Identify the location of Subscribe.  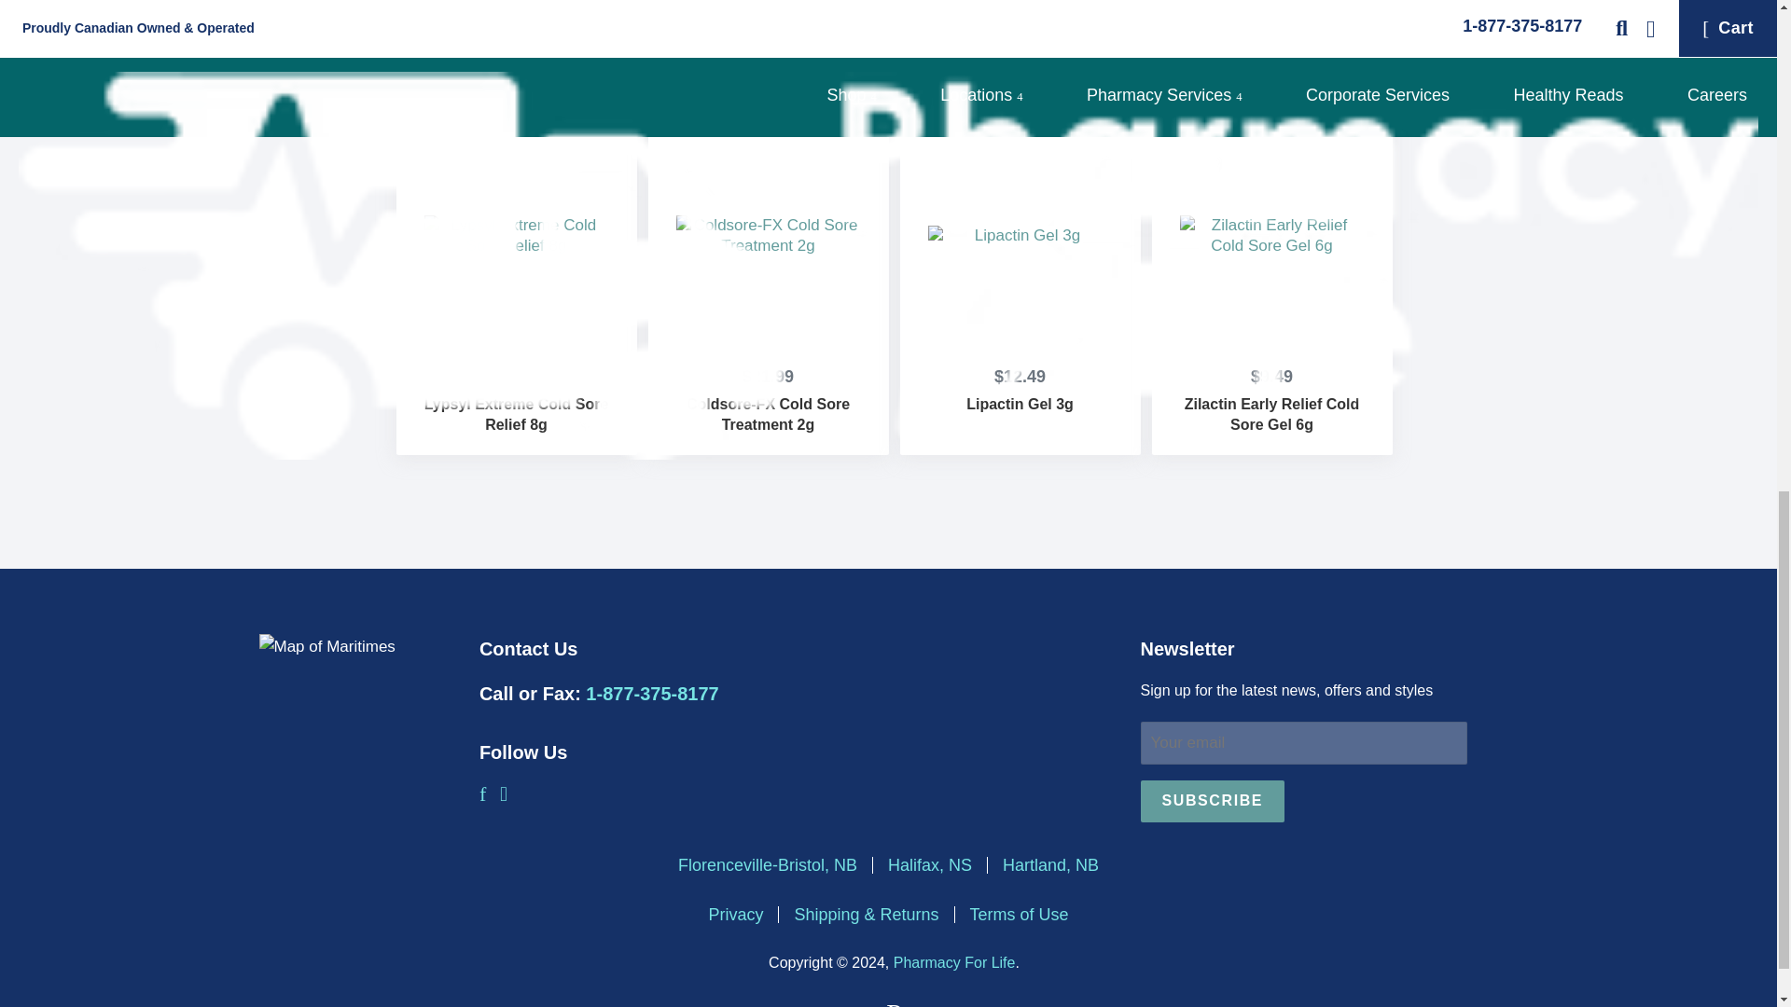
(1211, 802).